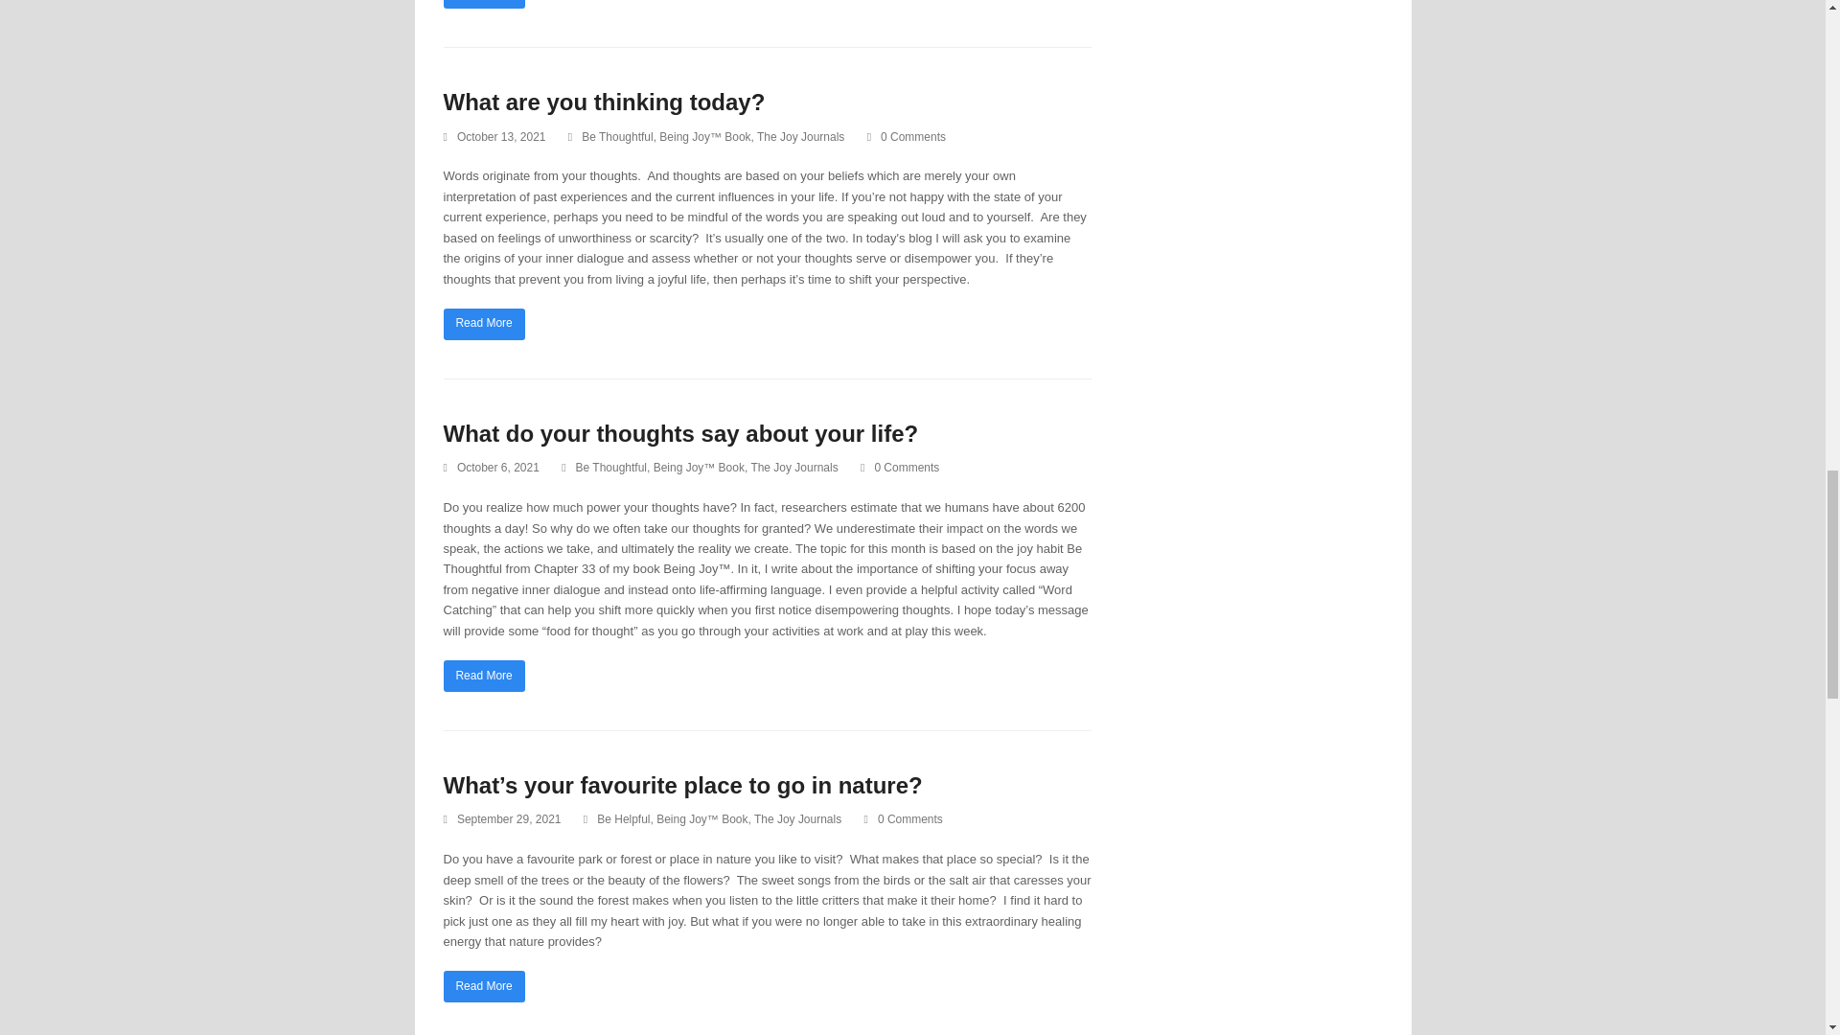 The height and width of the screenshot is (1035, 1840). I want to click on 0 Comments, so click(903, 820).